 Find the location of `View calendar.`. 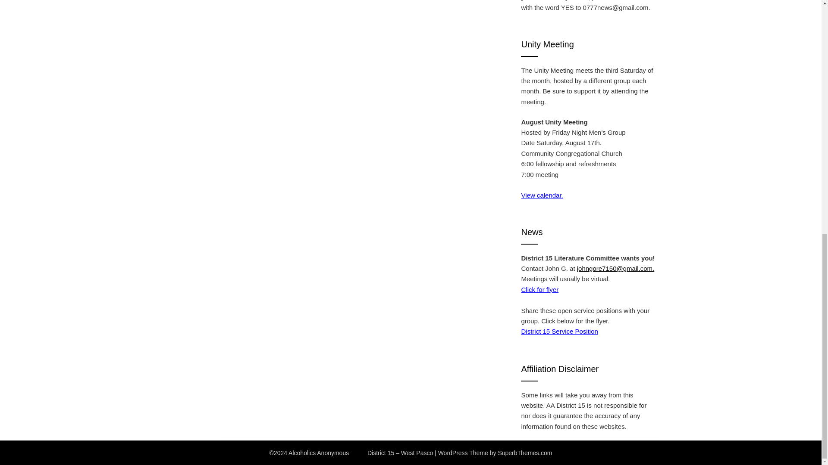

View calendar. is located at coordinates (542, 195).